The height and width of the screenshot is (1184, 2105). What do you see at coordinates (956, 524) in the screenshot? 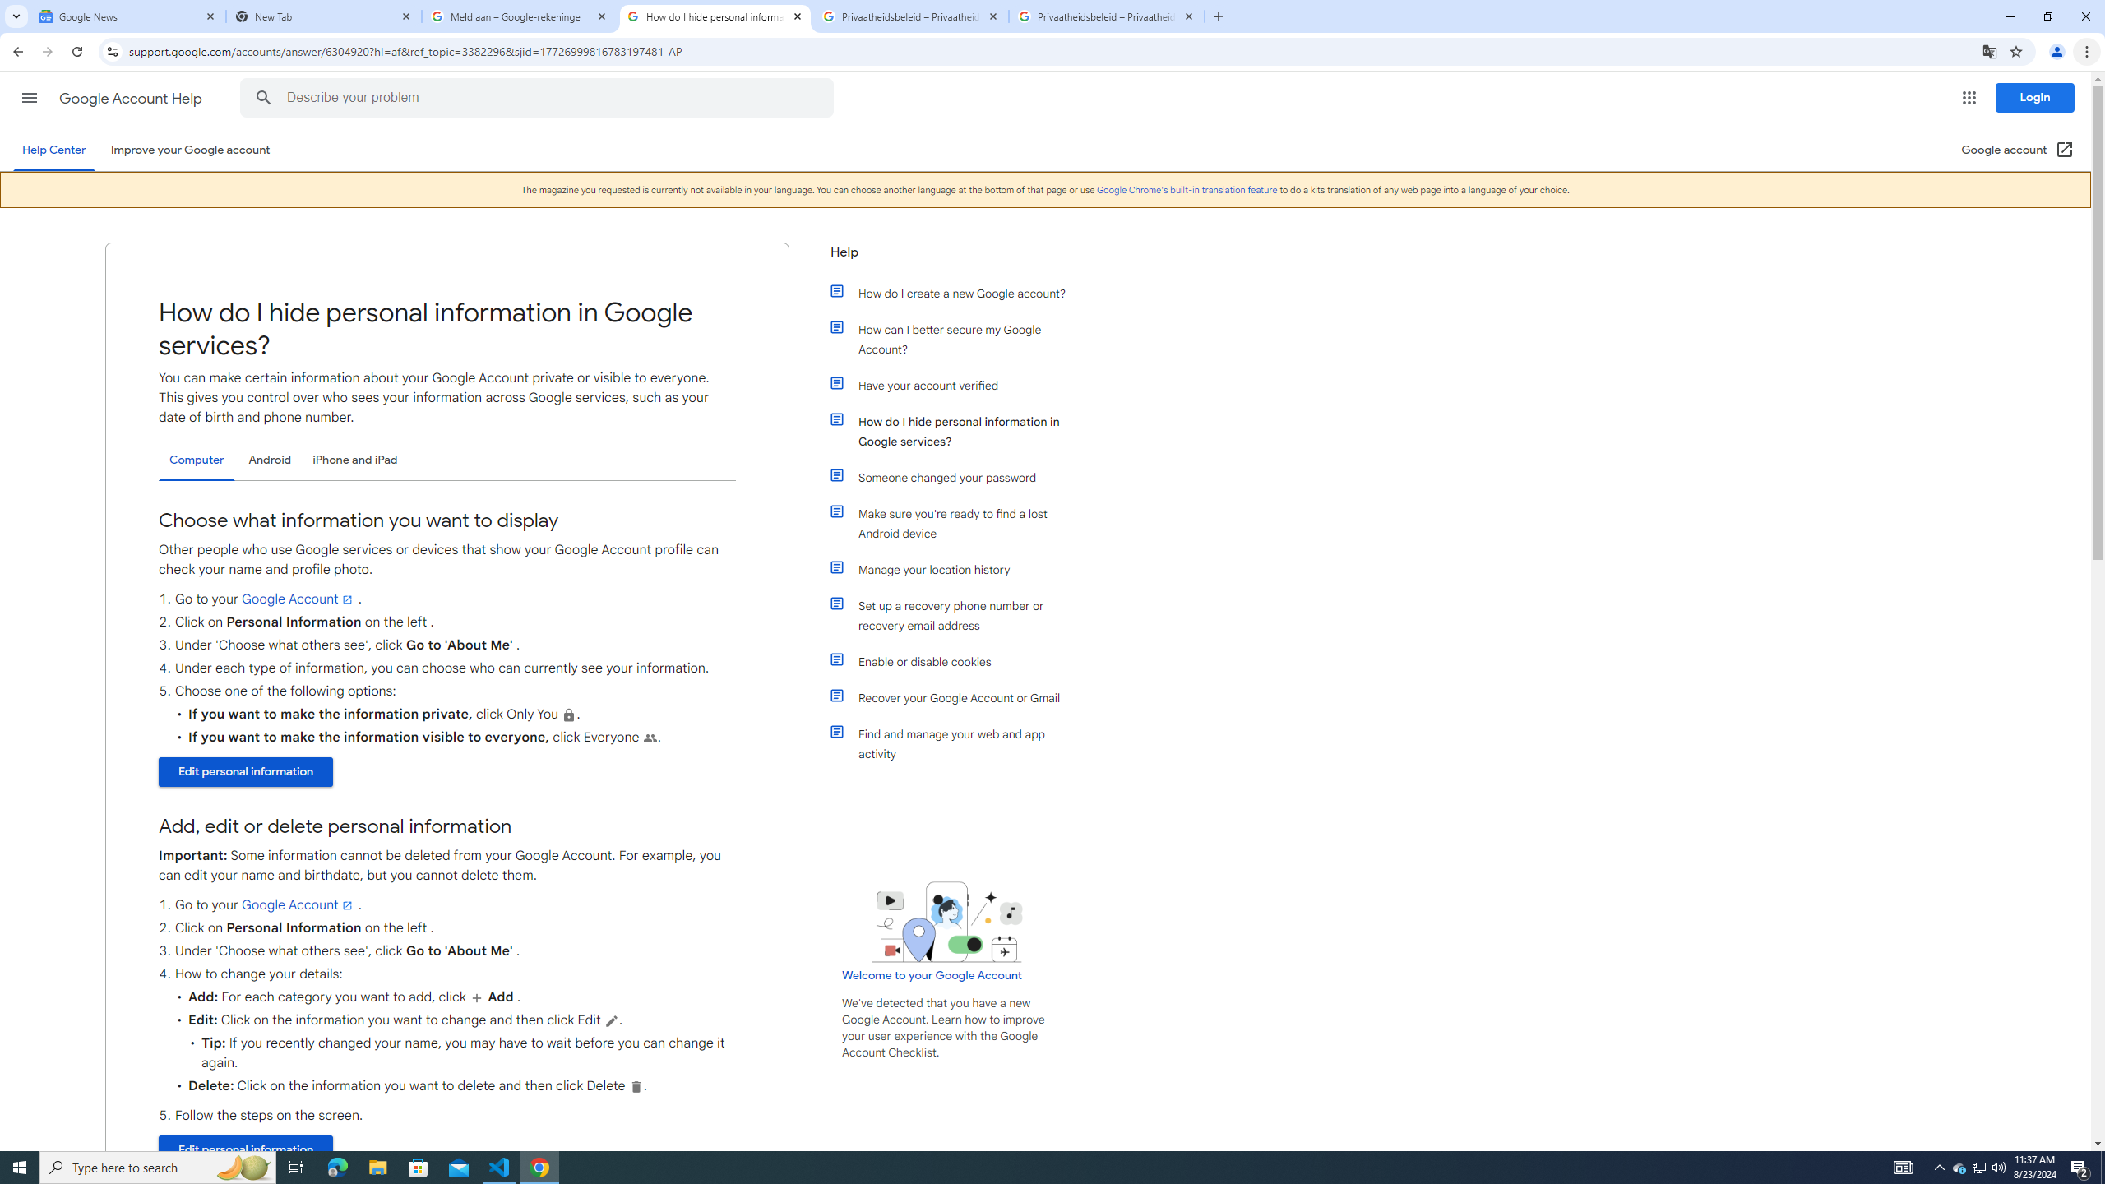
I see `Make sure you're ready to find a lost Android device` at bounding box center [956, 524].